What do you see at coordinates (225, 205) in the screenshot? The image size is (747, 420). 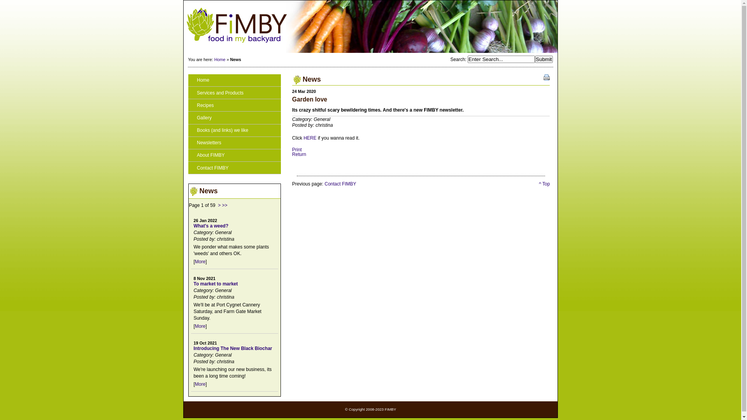 I see `>>` at bounding box center [225, 205].